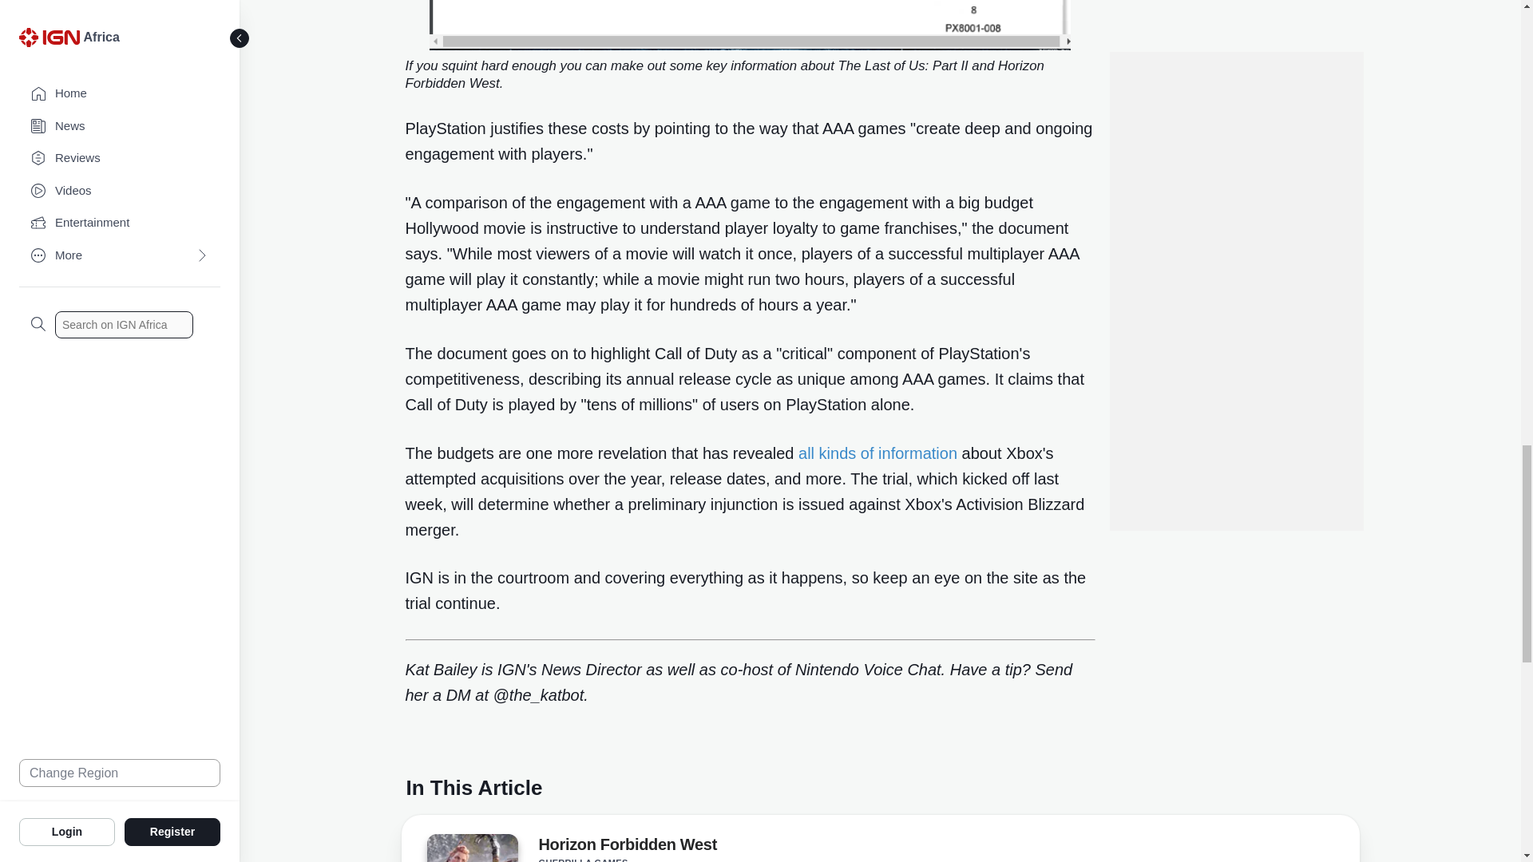 The height and width of the screenshot is (862, 1533). Describe the element at coordinates (626, 847) in the screenshot. I see `Horizon Forbidden West` at that location.